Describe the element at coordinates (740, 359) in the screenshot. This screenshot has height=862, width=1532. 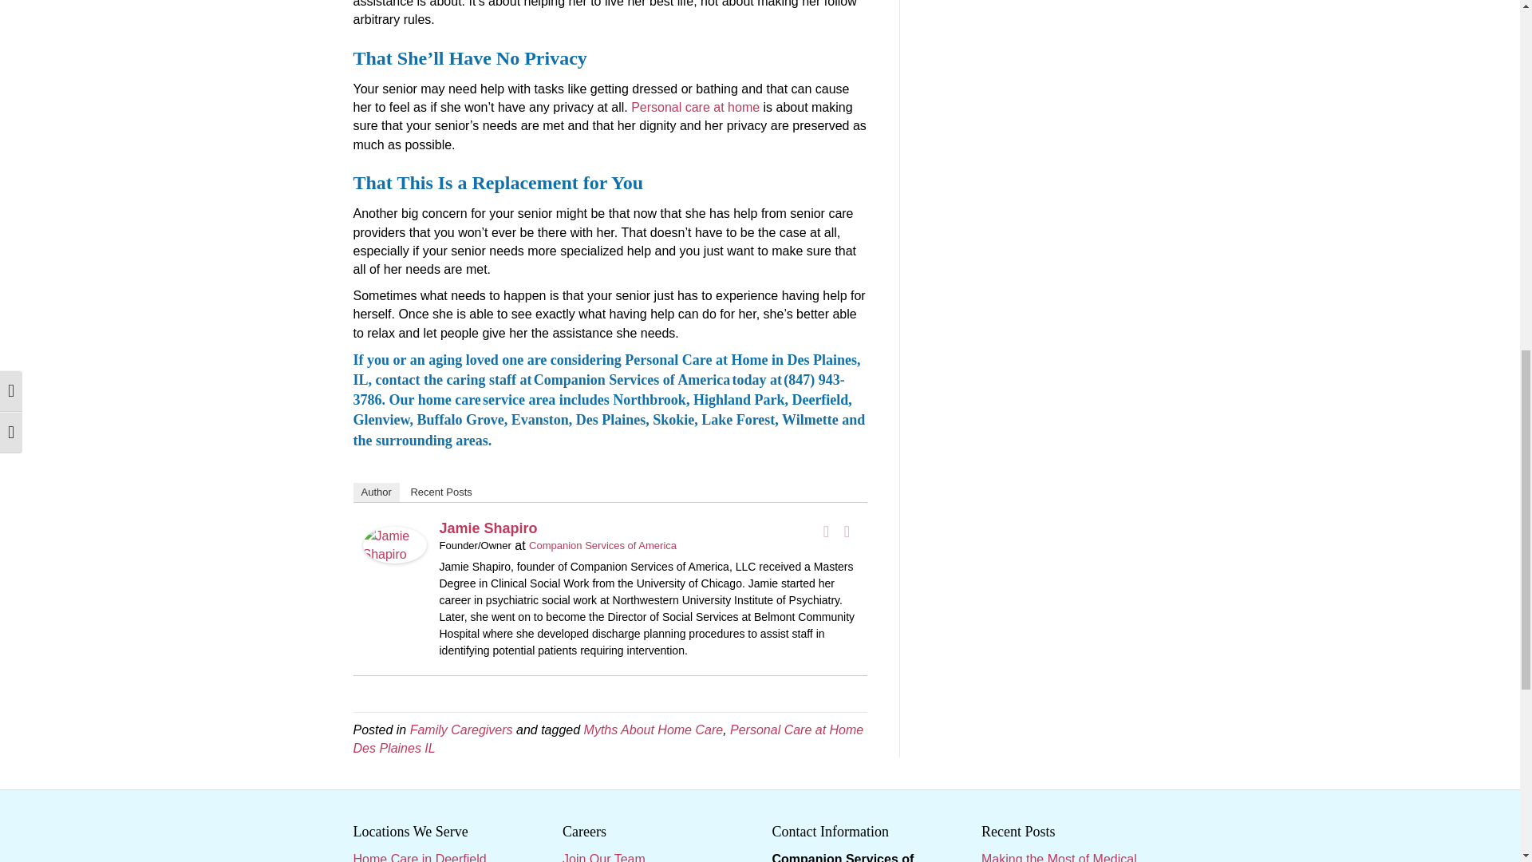
I see `Personal Care at Home in Des Plaines` at that location.